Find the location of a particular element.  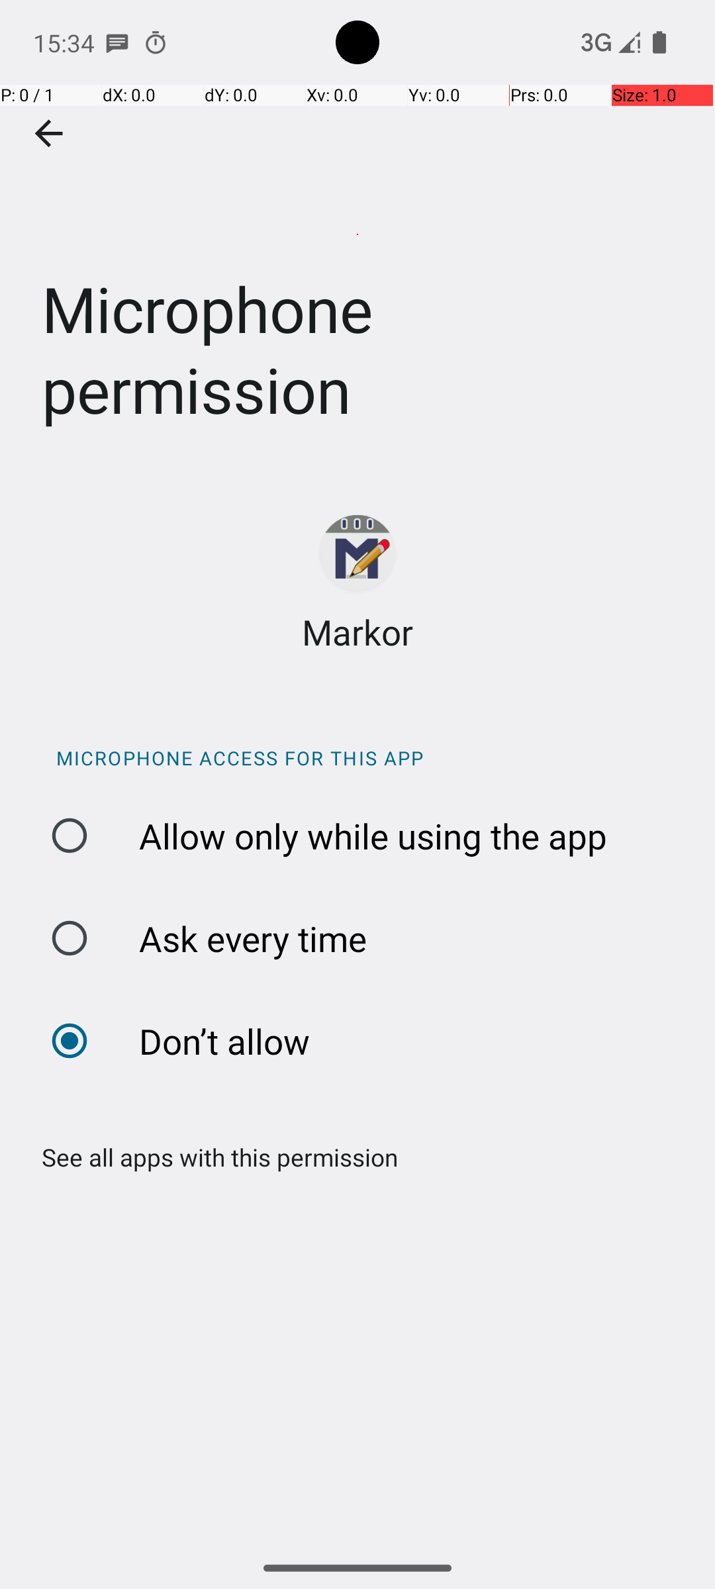

Allow only while using the app is located at coordinates (364, 836).